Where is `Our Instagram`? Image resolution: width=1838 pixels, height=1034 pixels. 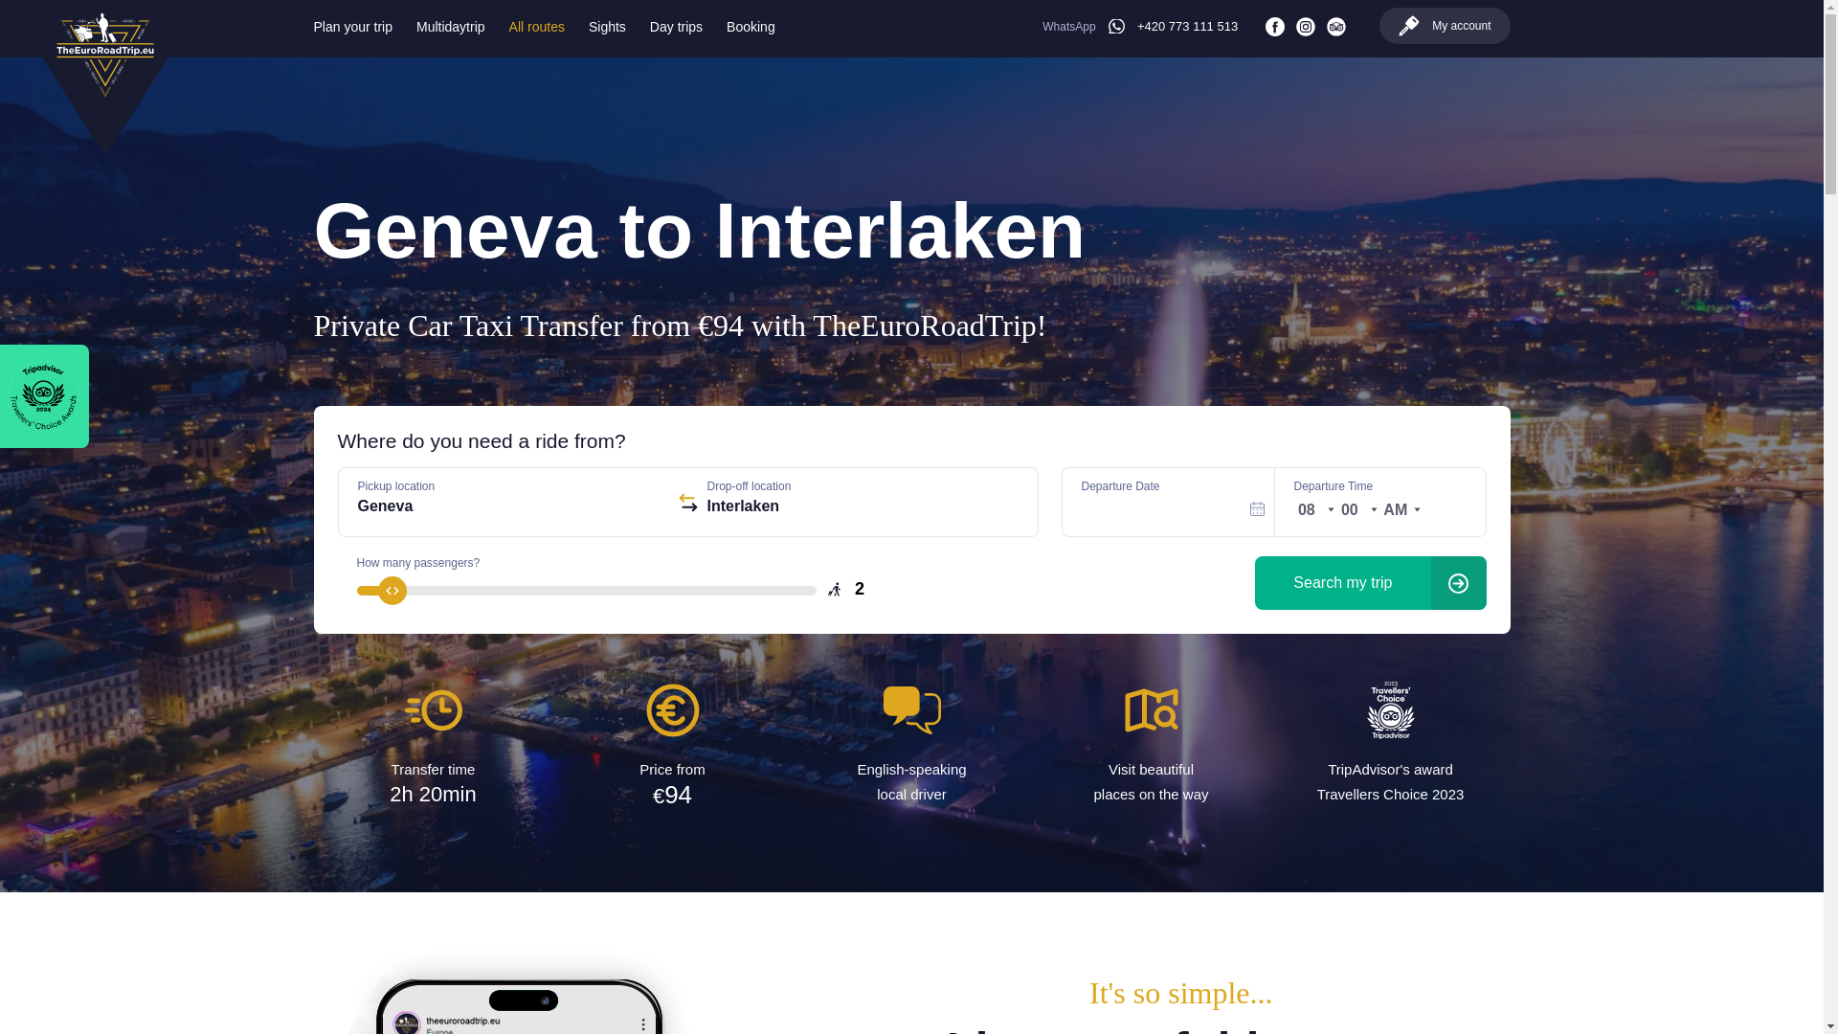
Our Instagram is located at coordinates (1306, 27).